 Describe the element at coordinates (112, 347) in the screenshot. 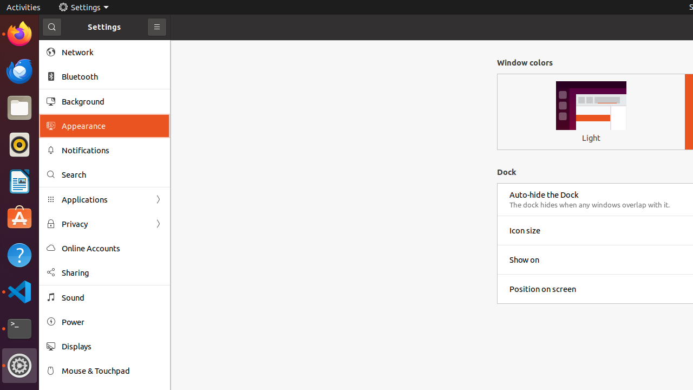

I see `Displays` at that location.